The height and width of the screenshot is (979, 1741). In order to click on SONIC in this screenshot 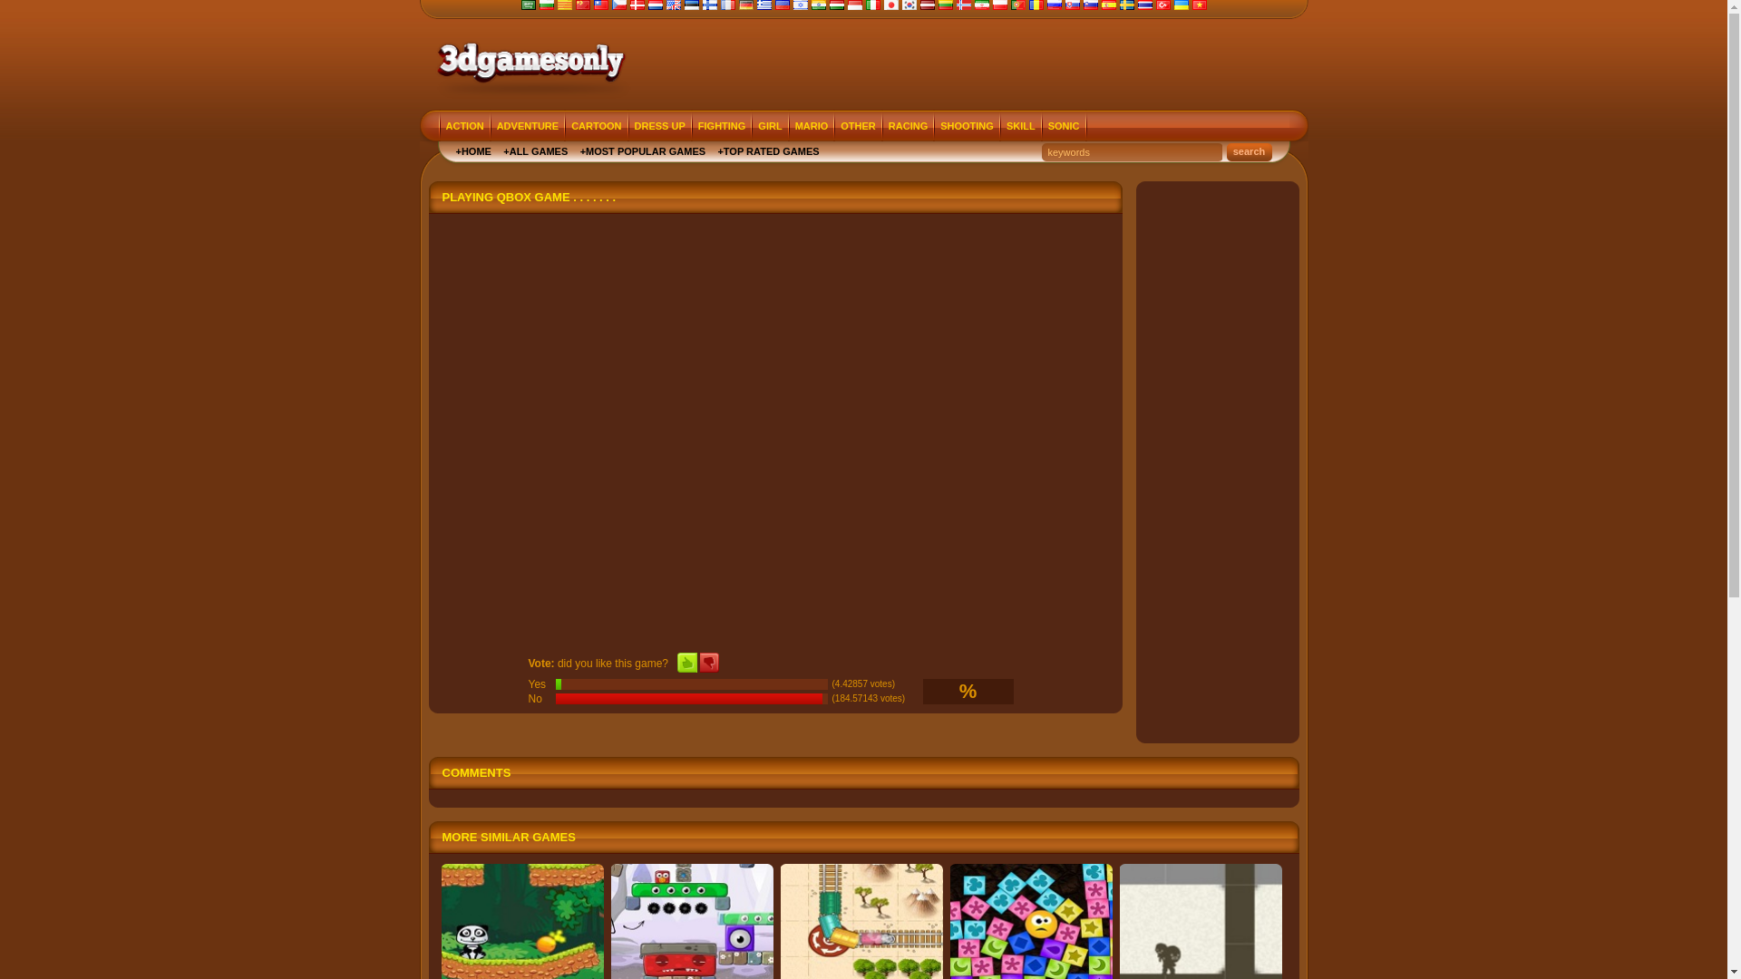, I will do `click(1065, 127)`.